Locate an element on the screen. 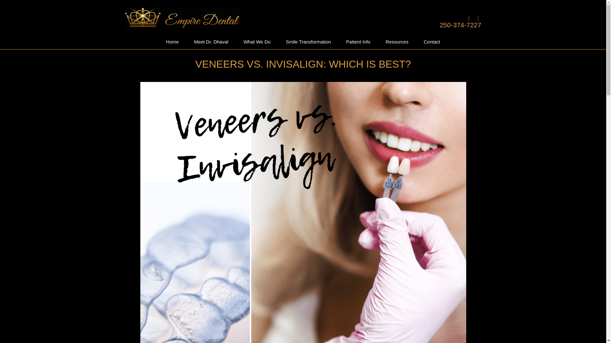  What We Do is located at coordinates (257, 42).